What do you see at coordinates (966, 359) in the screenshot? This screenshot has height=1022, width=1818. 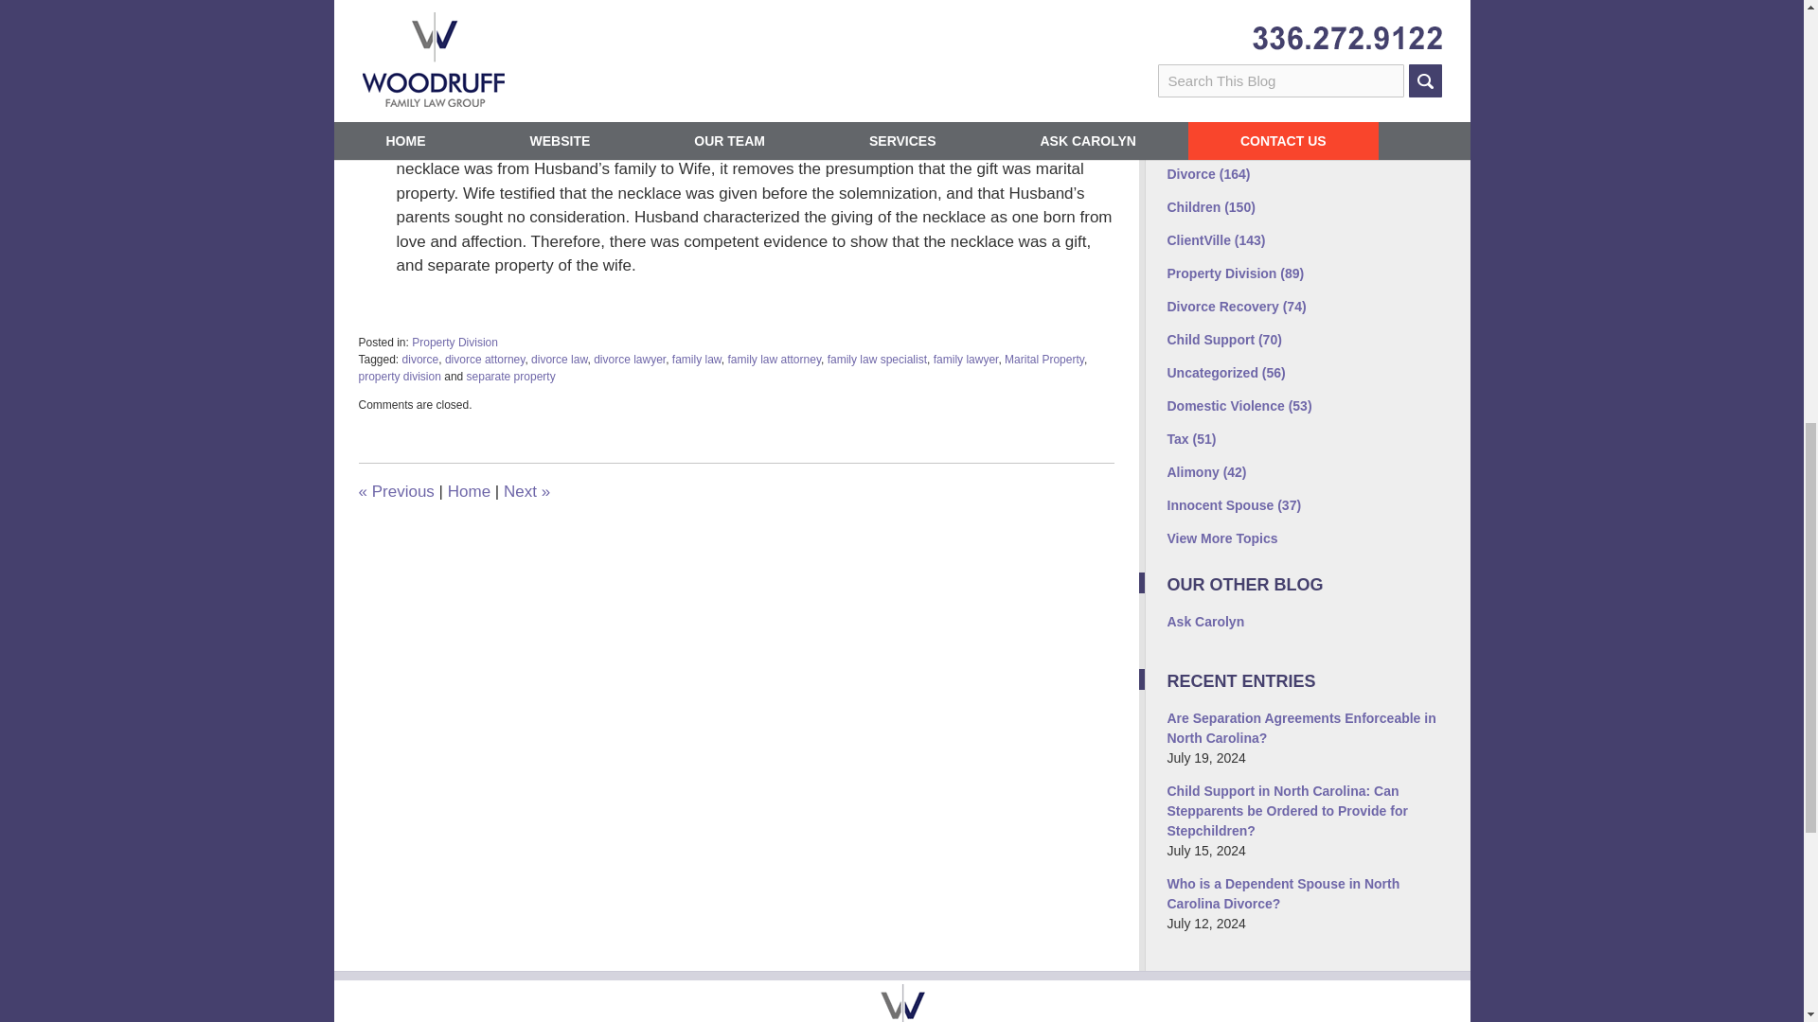 I see `family lawyer` at bounding box center [966, 359].